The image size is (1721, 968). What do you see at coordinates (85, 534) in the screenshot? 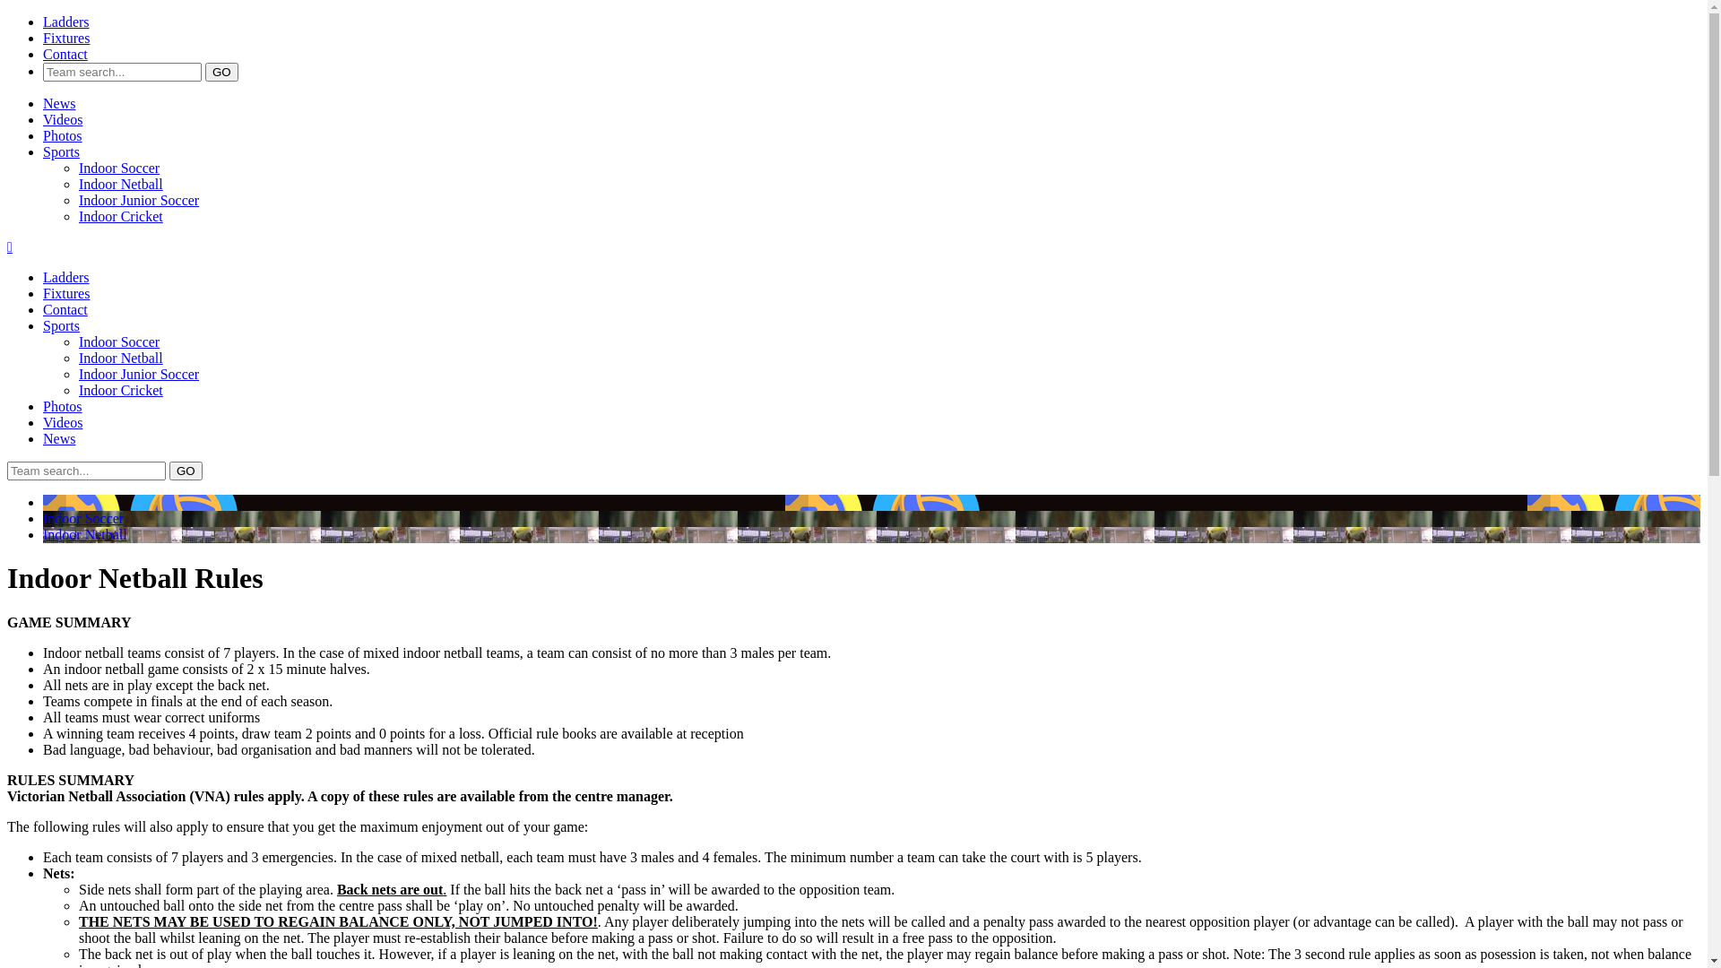
I see `Indoor Netball` at bounding box center [85, 534].